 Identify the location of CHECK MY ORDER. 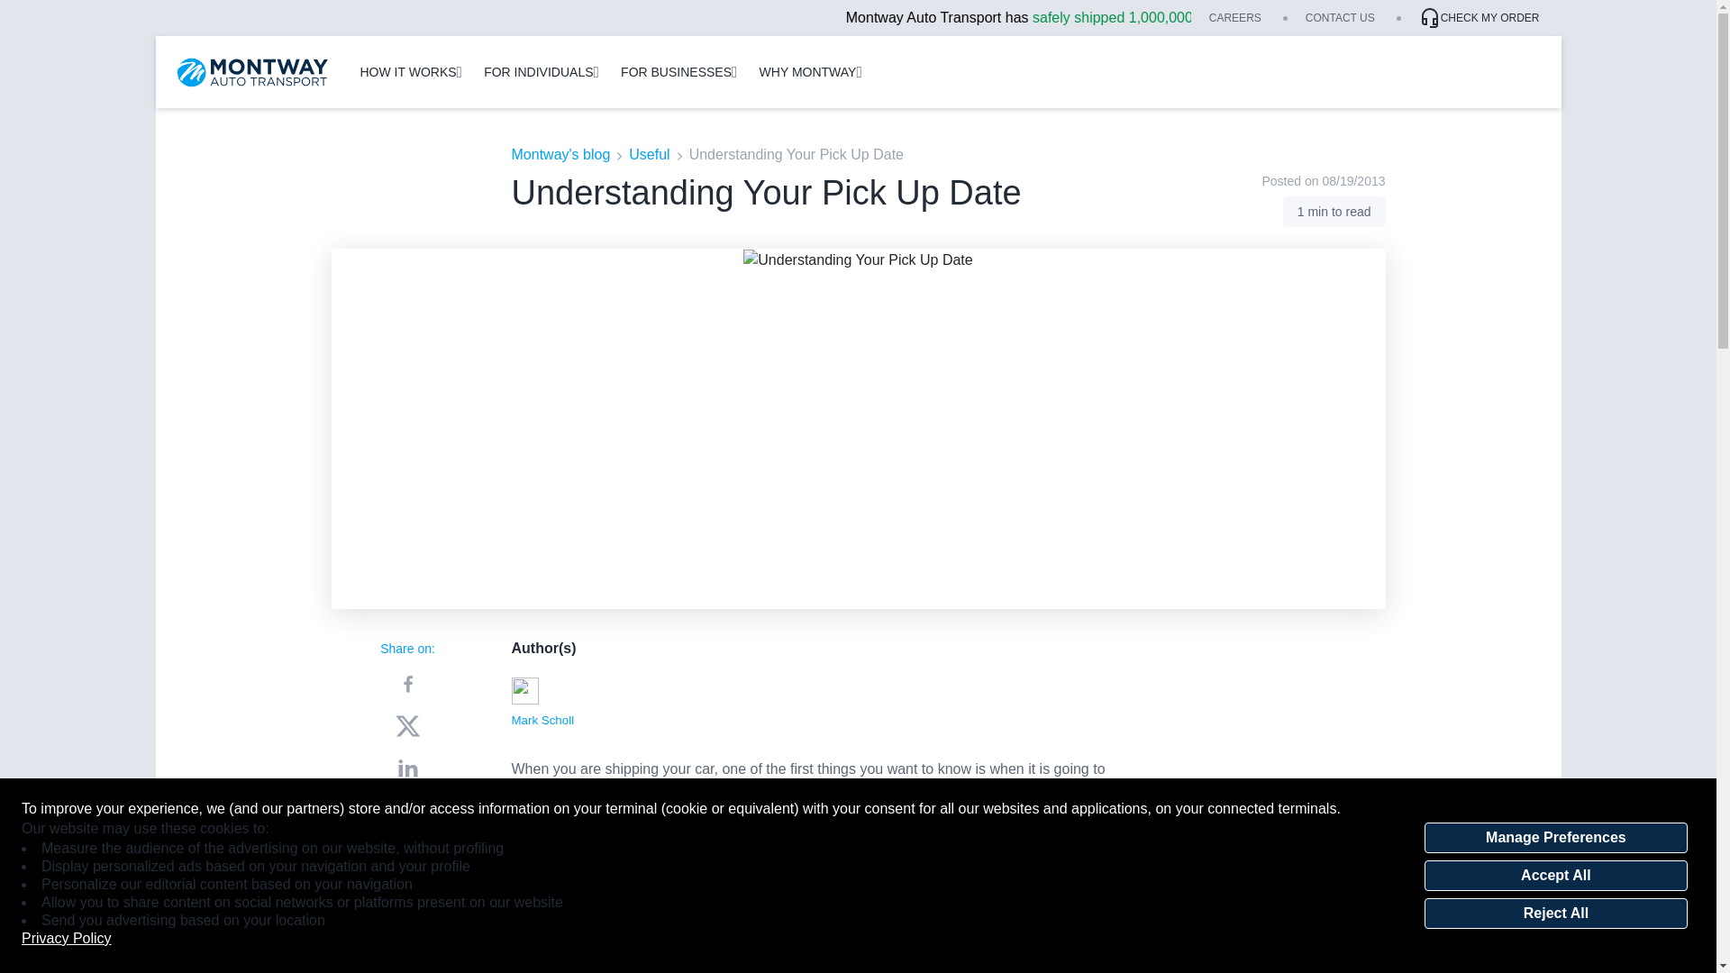
(1479, 18).